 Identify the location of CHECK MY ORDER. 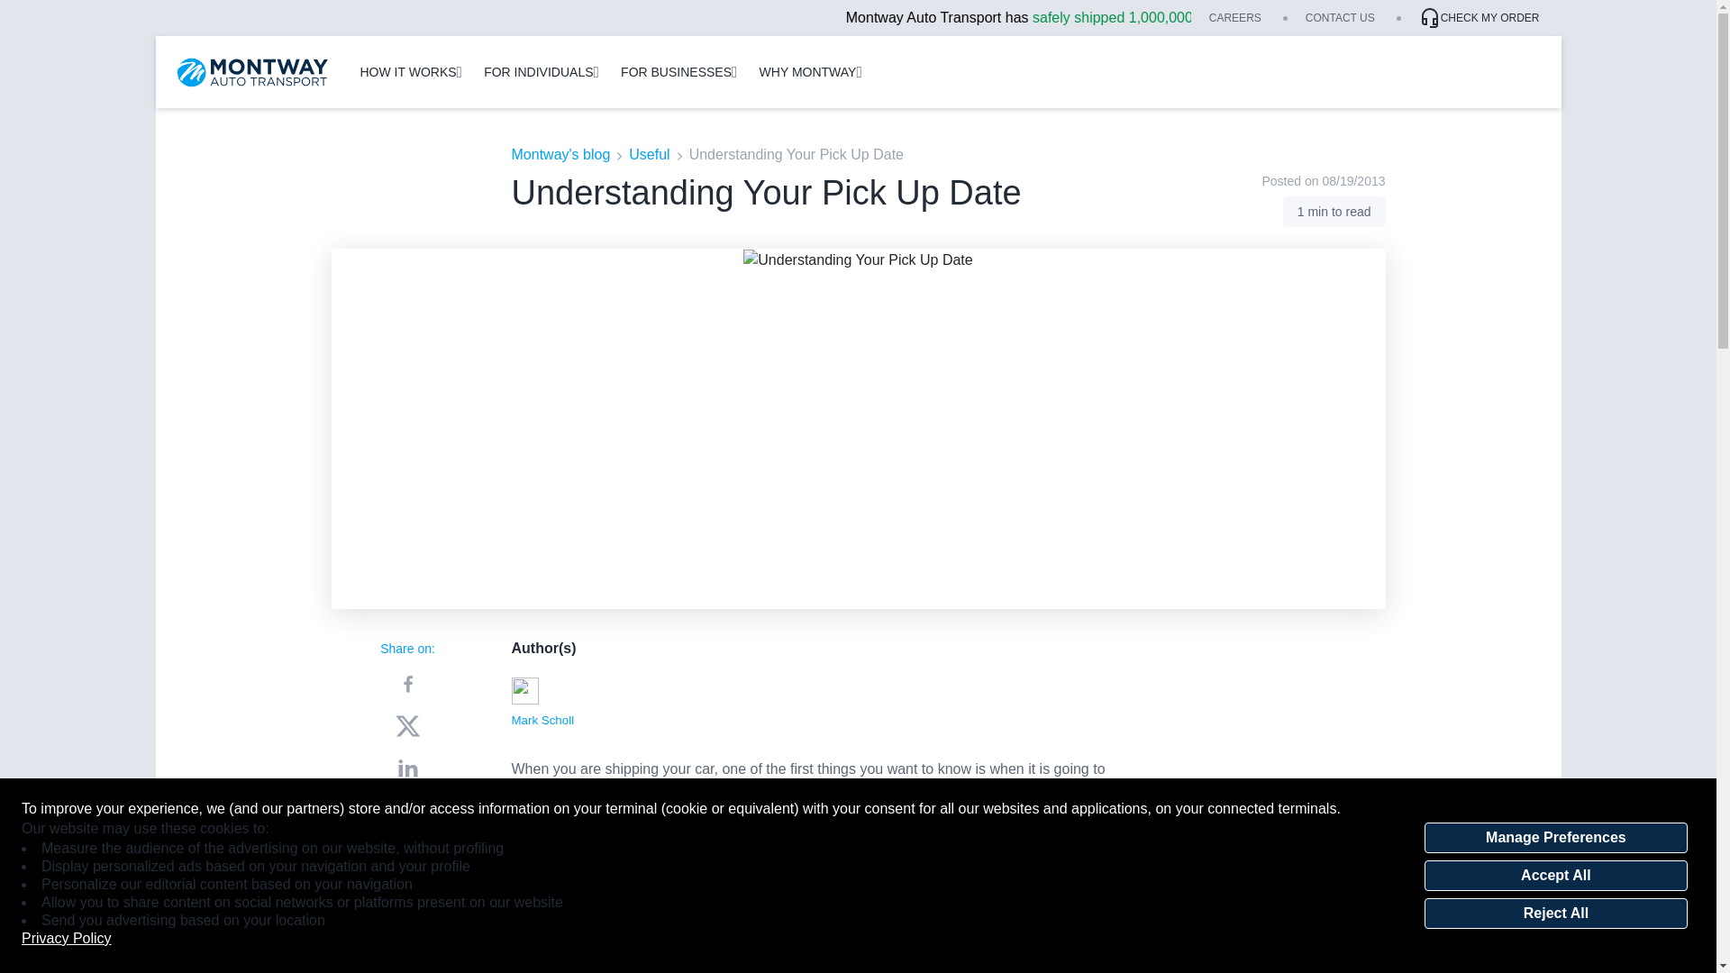
(1479, 18).